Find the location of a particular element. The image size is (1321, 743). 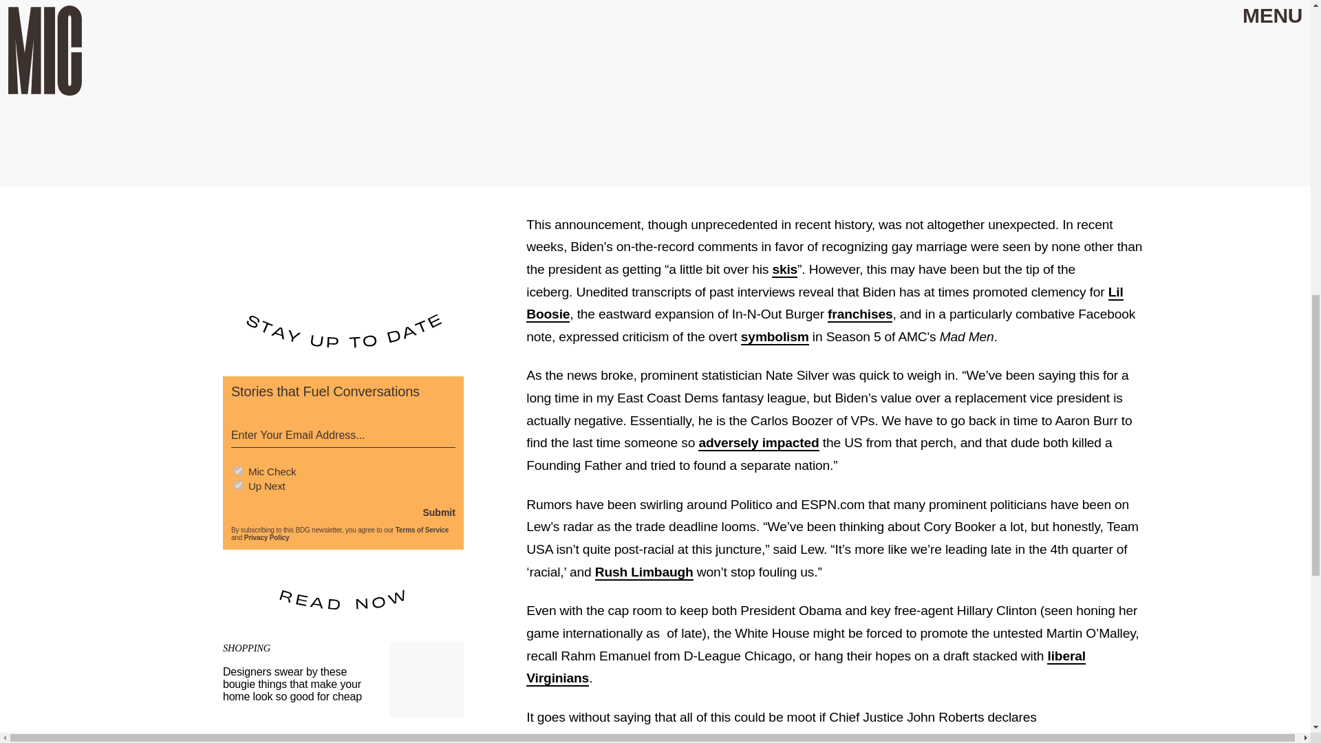

liberal Virginians is located at coordinates (806, 667).